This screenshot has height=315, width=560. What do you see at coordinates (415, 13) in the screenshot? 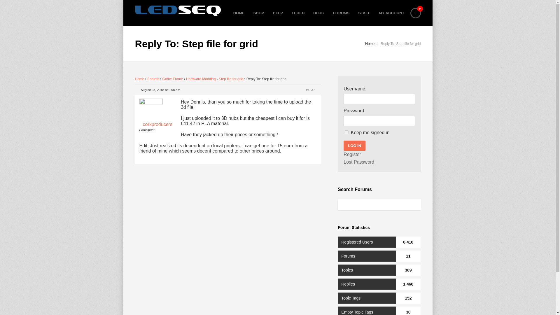
I see `Start shopping` at bounding box center [415, 13].